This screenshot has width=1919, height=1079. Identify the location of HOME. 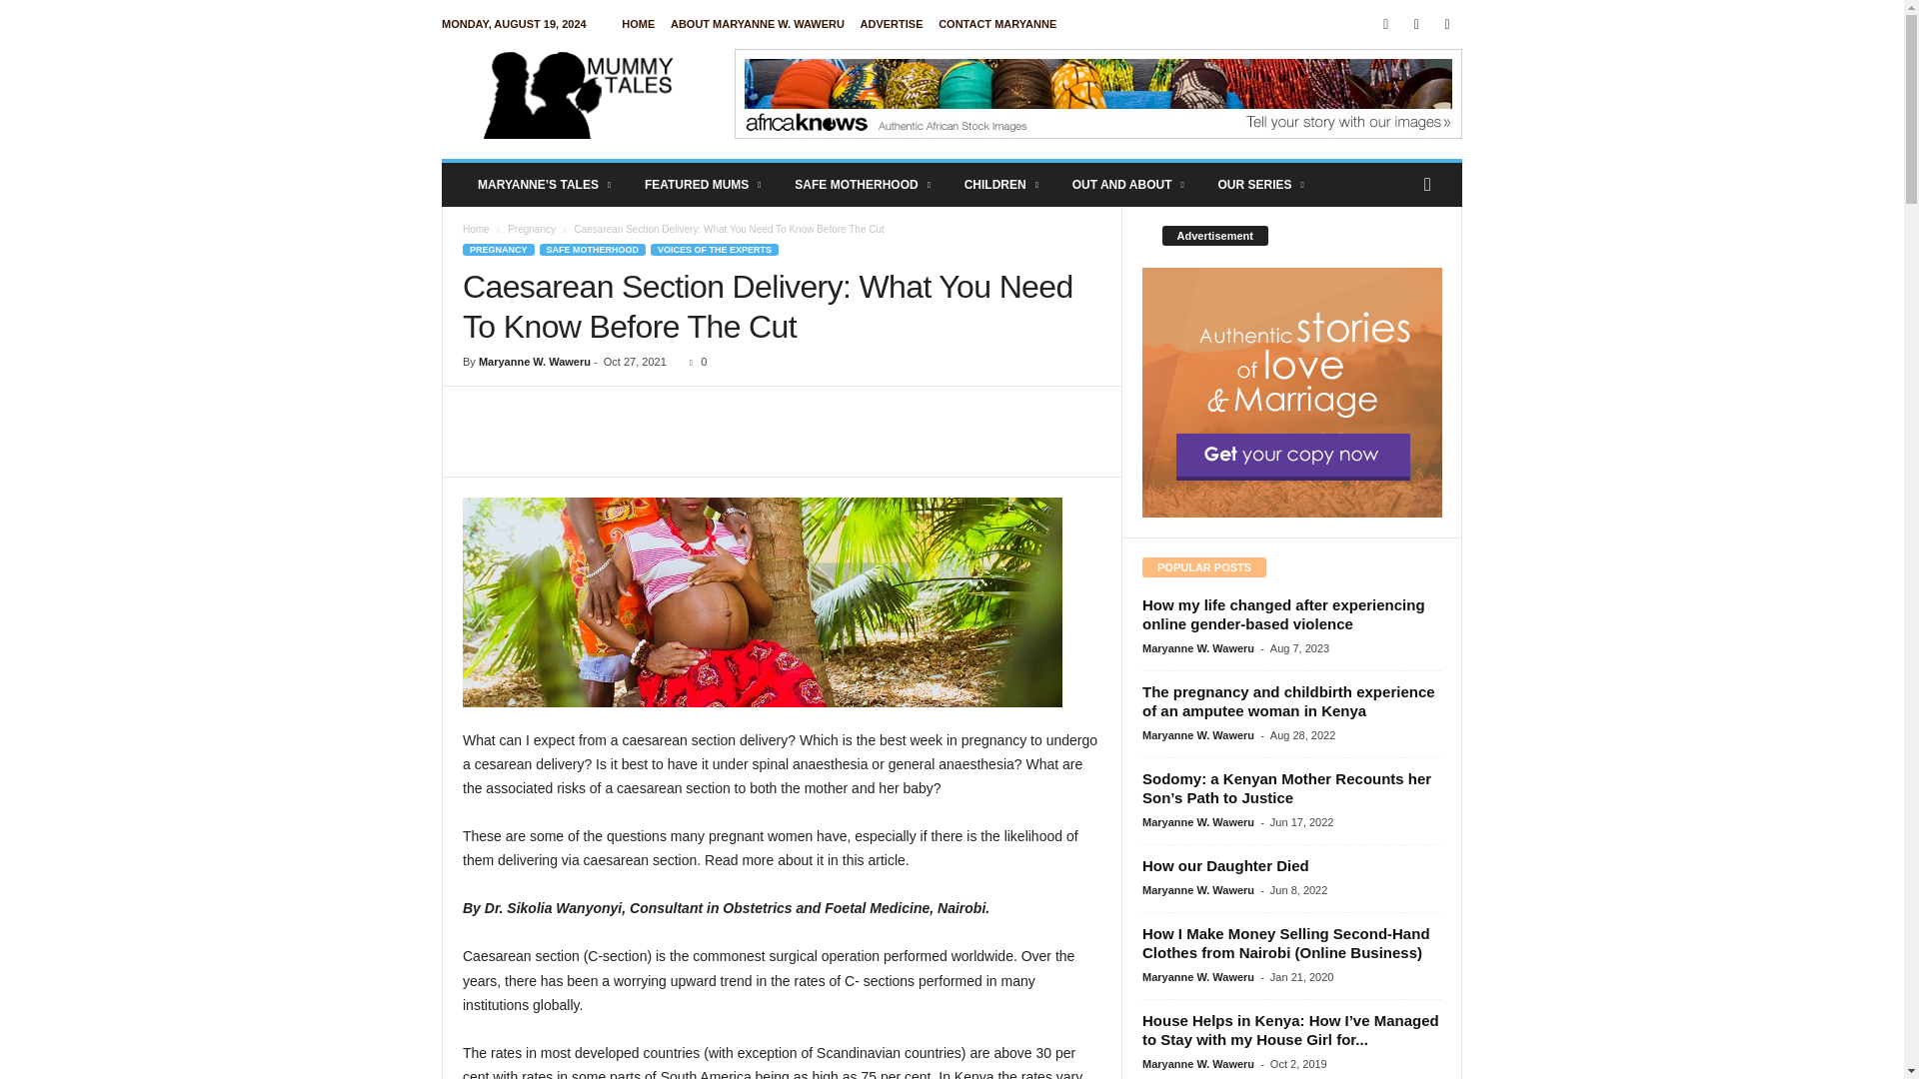
(638, 24).